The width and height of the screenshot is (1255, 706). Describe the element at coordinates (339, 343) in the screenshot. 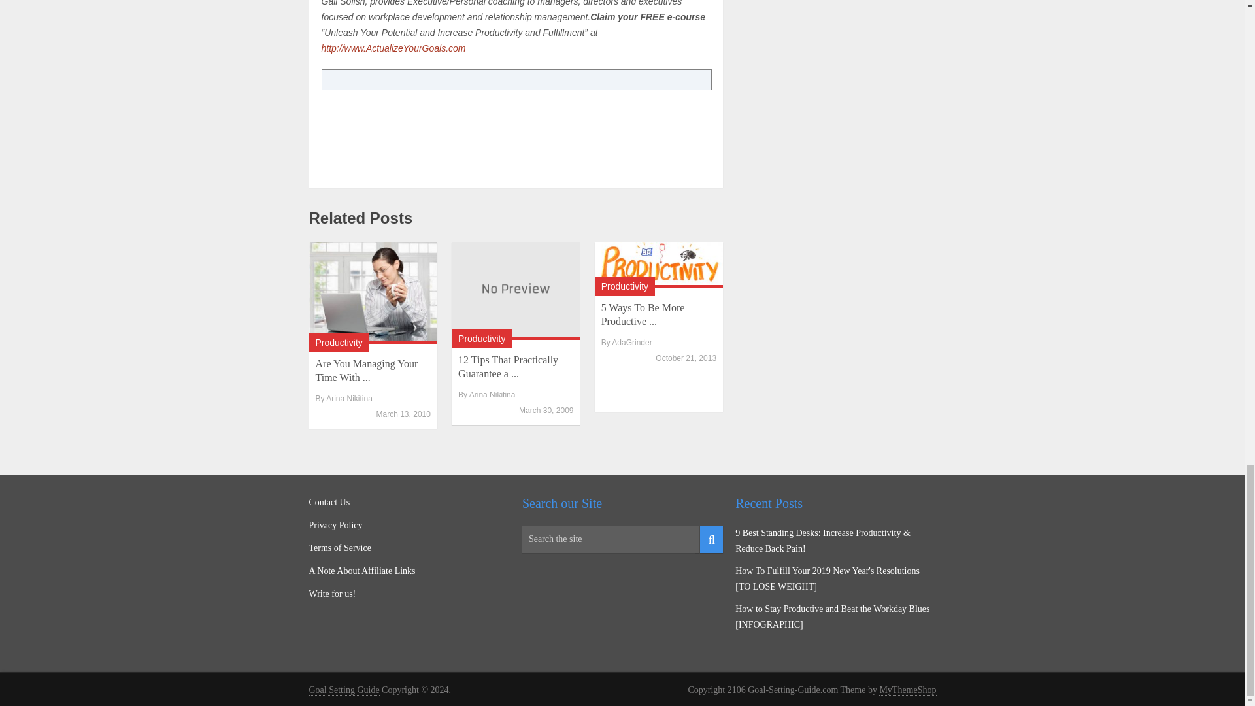

I see `Productivity` at that location.